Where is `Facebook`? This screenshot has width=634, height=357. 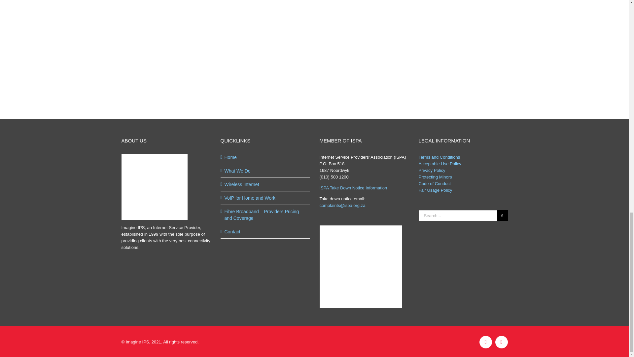
Facebook is located at coordinates (485, 342).